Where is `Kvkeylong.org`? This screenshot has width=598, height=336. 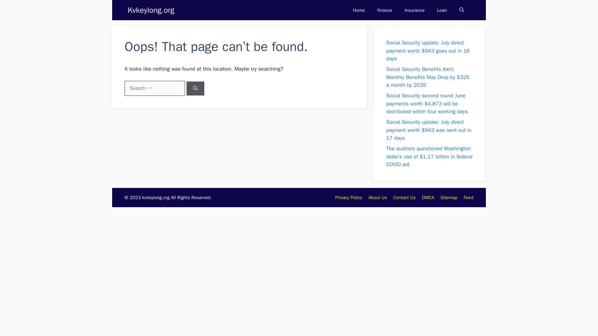
Kvkeylong.org is located at coordinates (151, 10).